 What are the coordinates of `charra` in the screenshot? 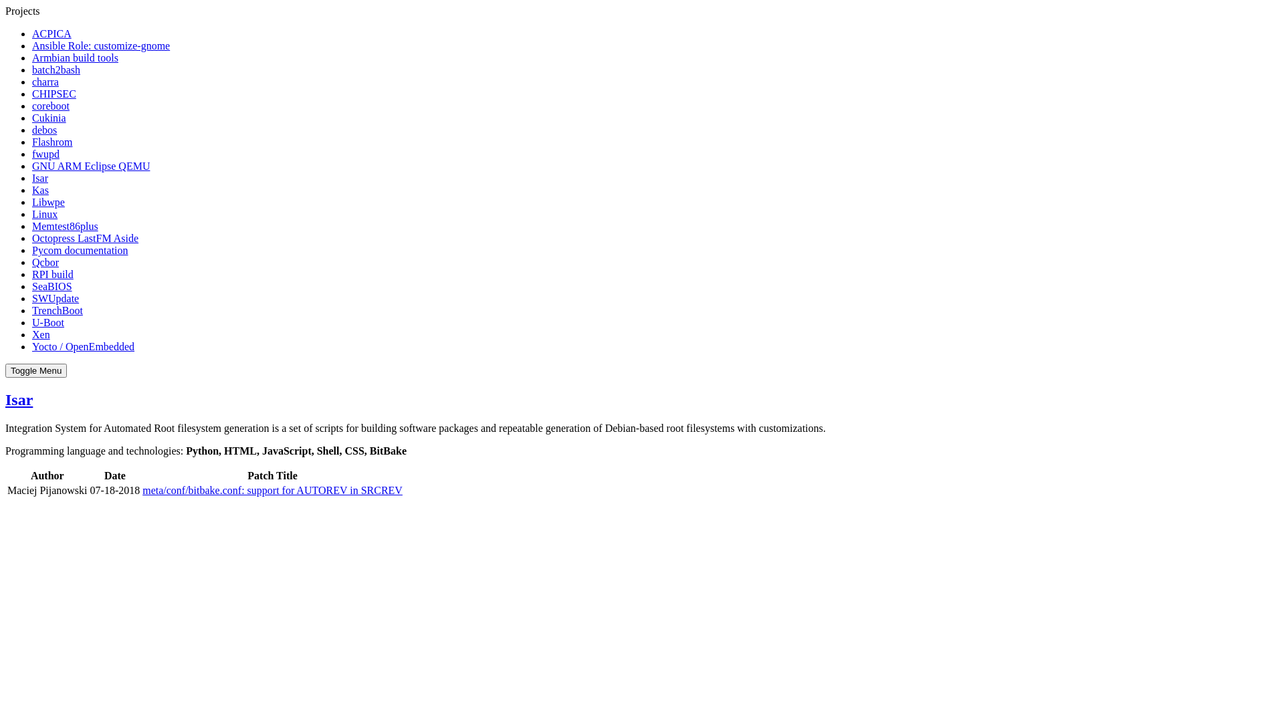 It's located at (45, 82).